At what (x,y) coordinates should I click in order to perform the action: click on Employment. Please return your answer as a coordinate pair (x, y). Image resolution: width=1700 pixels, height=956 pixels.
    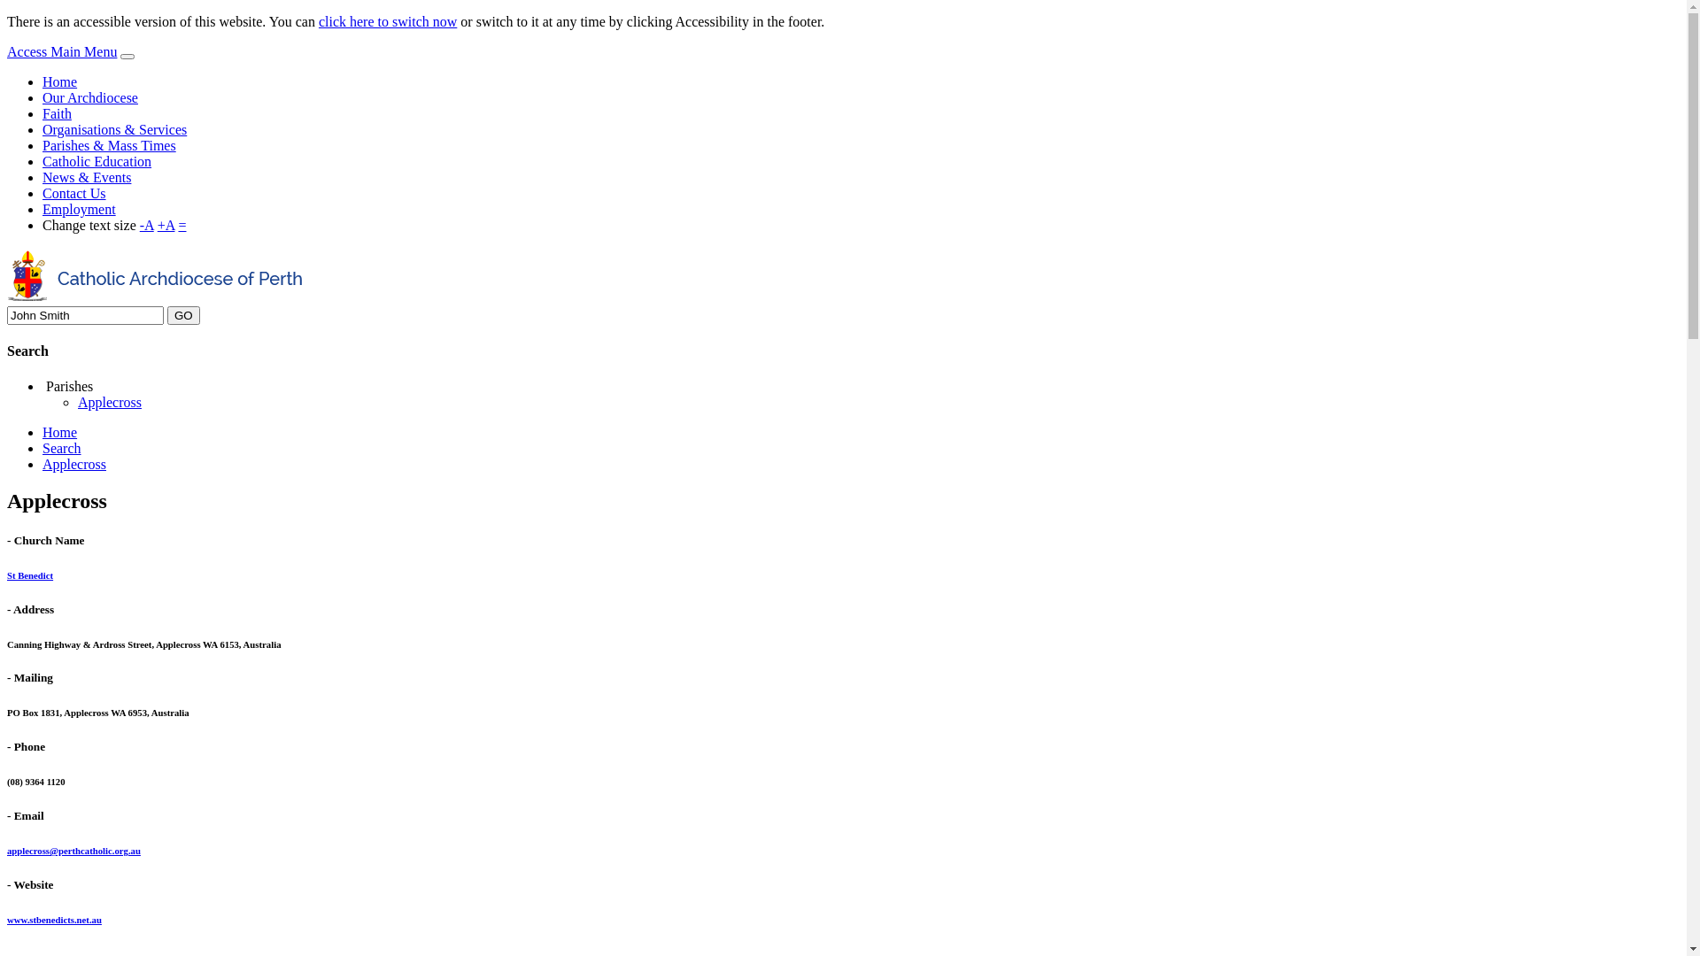
    Looking at the image, I should click on (80, 209).